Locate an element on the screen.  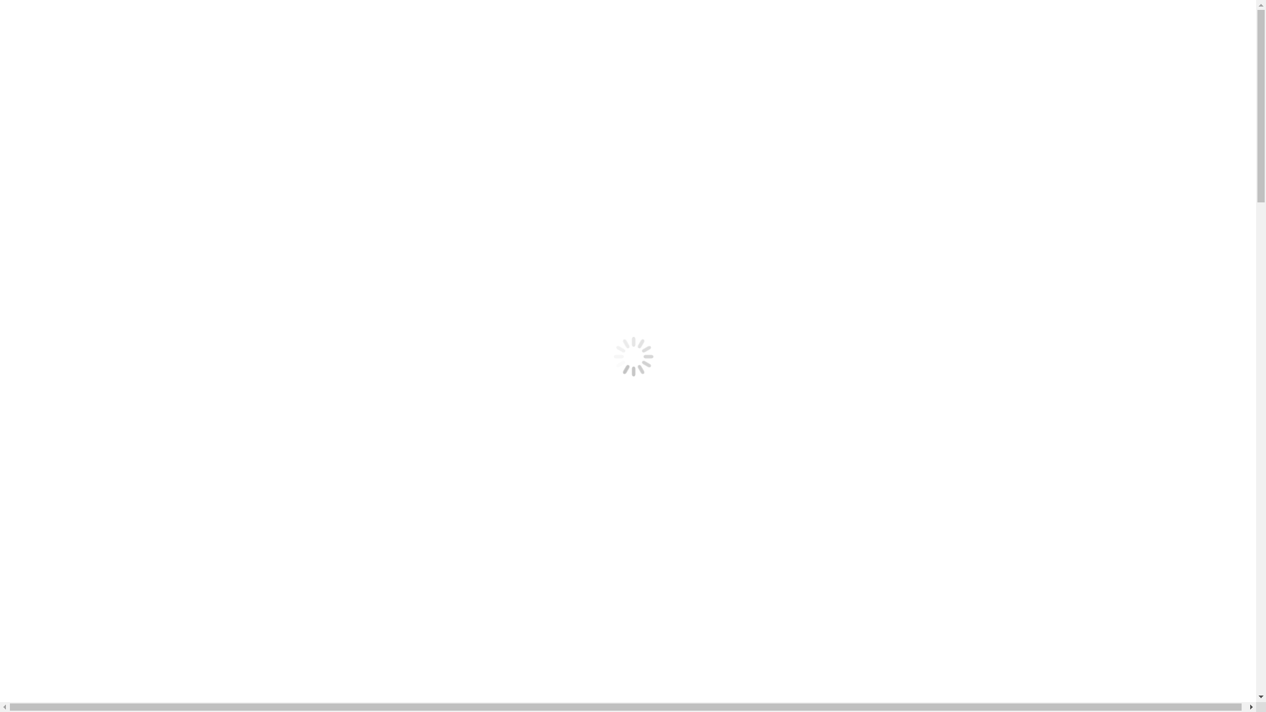
Booking Request is located at coordinates (69, 249).